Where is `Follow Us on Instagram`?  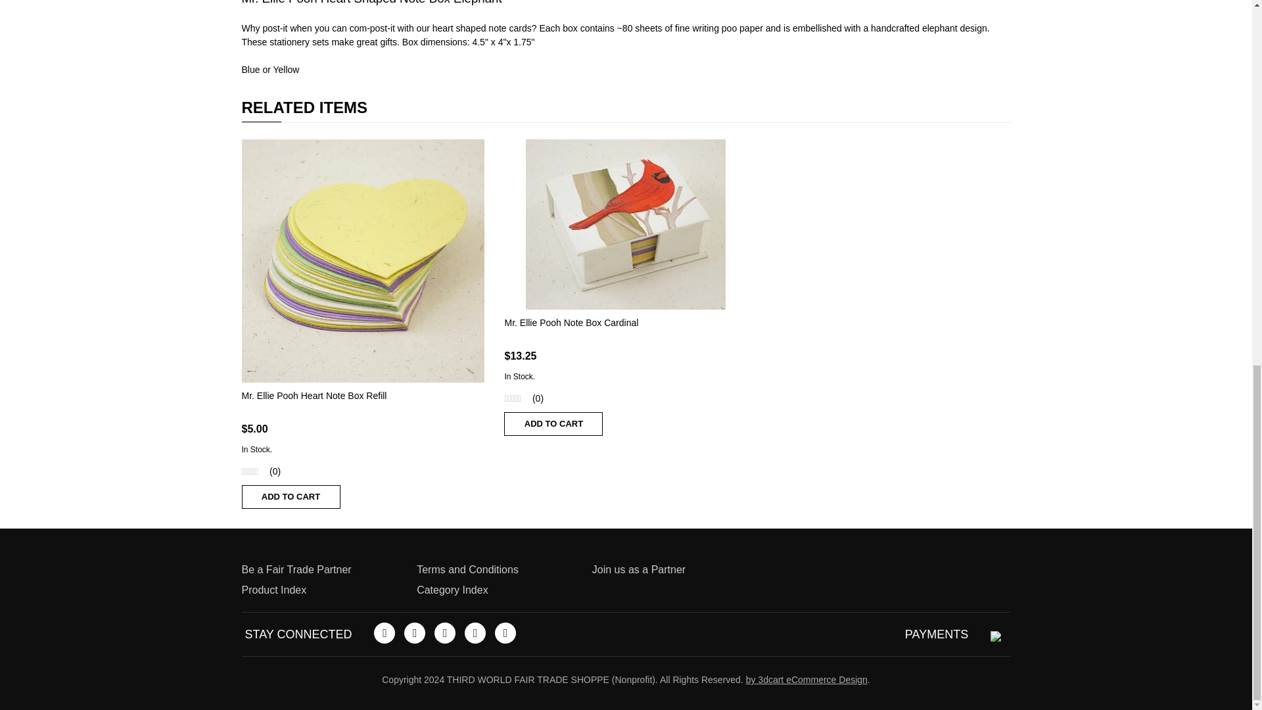 Follow Us on Instagram is located at coordinates (505, 632).